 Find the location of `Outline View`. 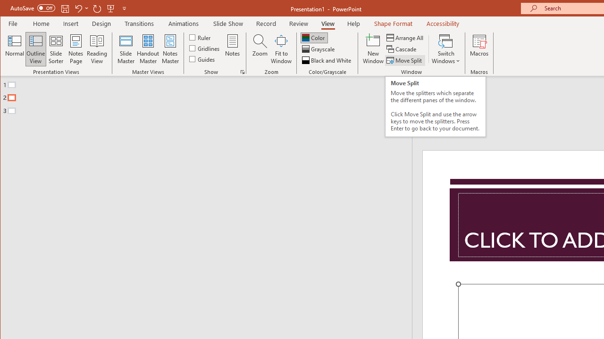

Outline View is located at coordinates (36, 49).